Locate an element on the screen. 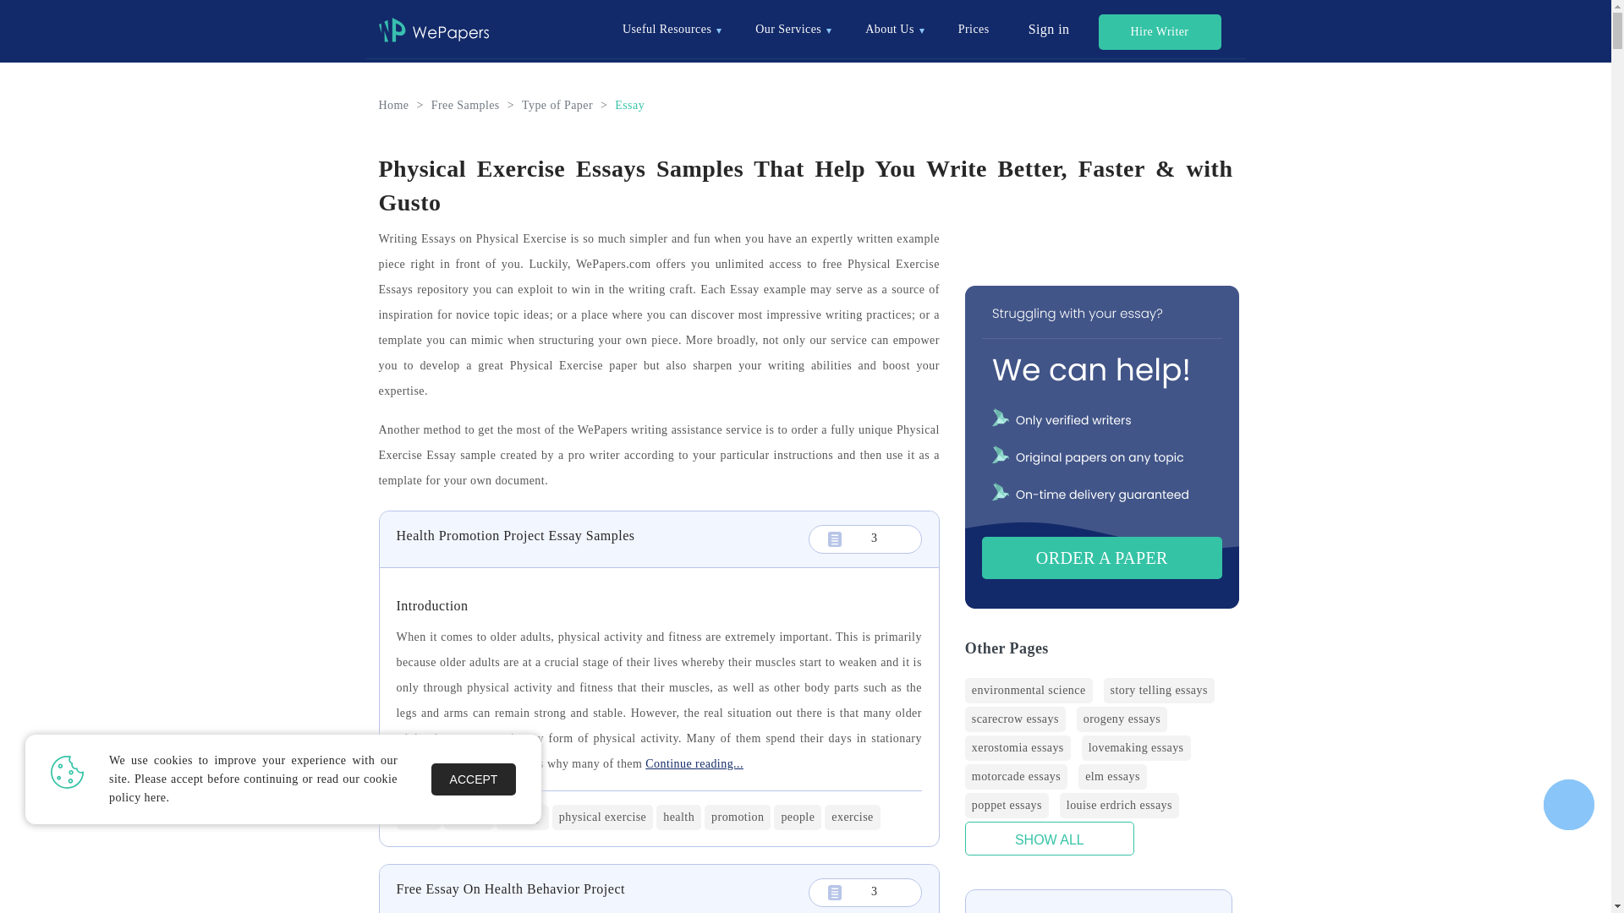  Type of Paper  is located at coordinates (557, 105).